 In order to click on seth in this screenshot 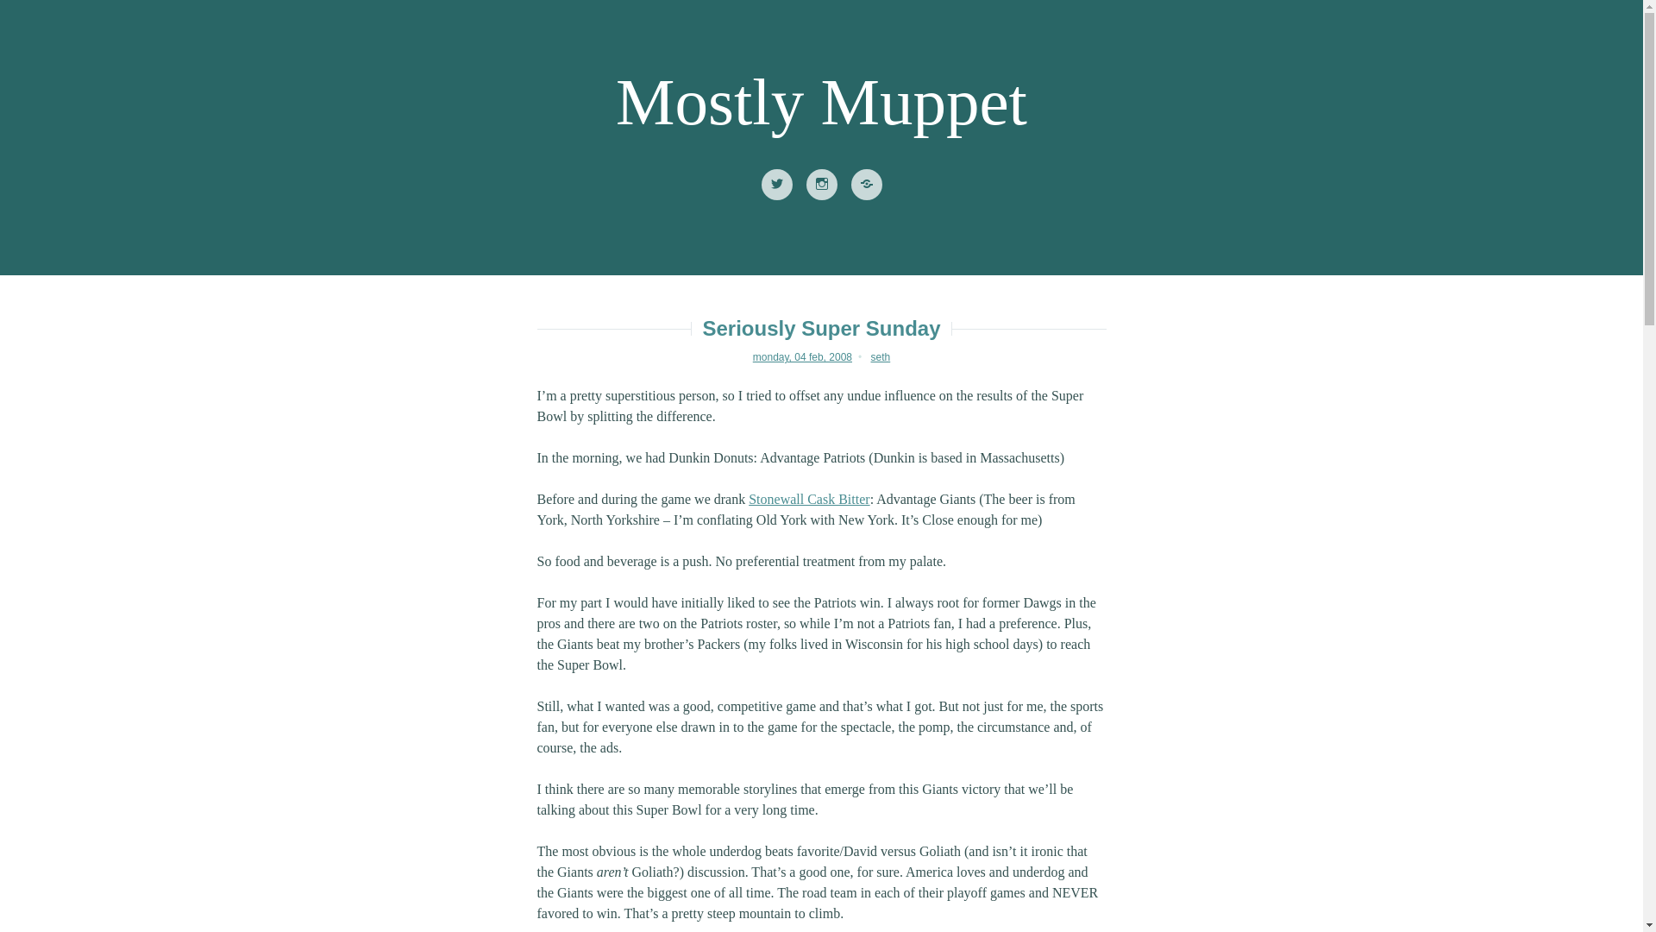, I will do `click(880, 357)`.